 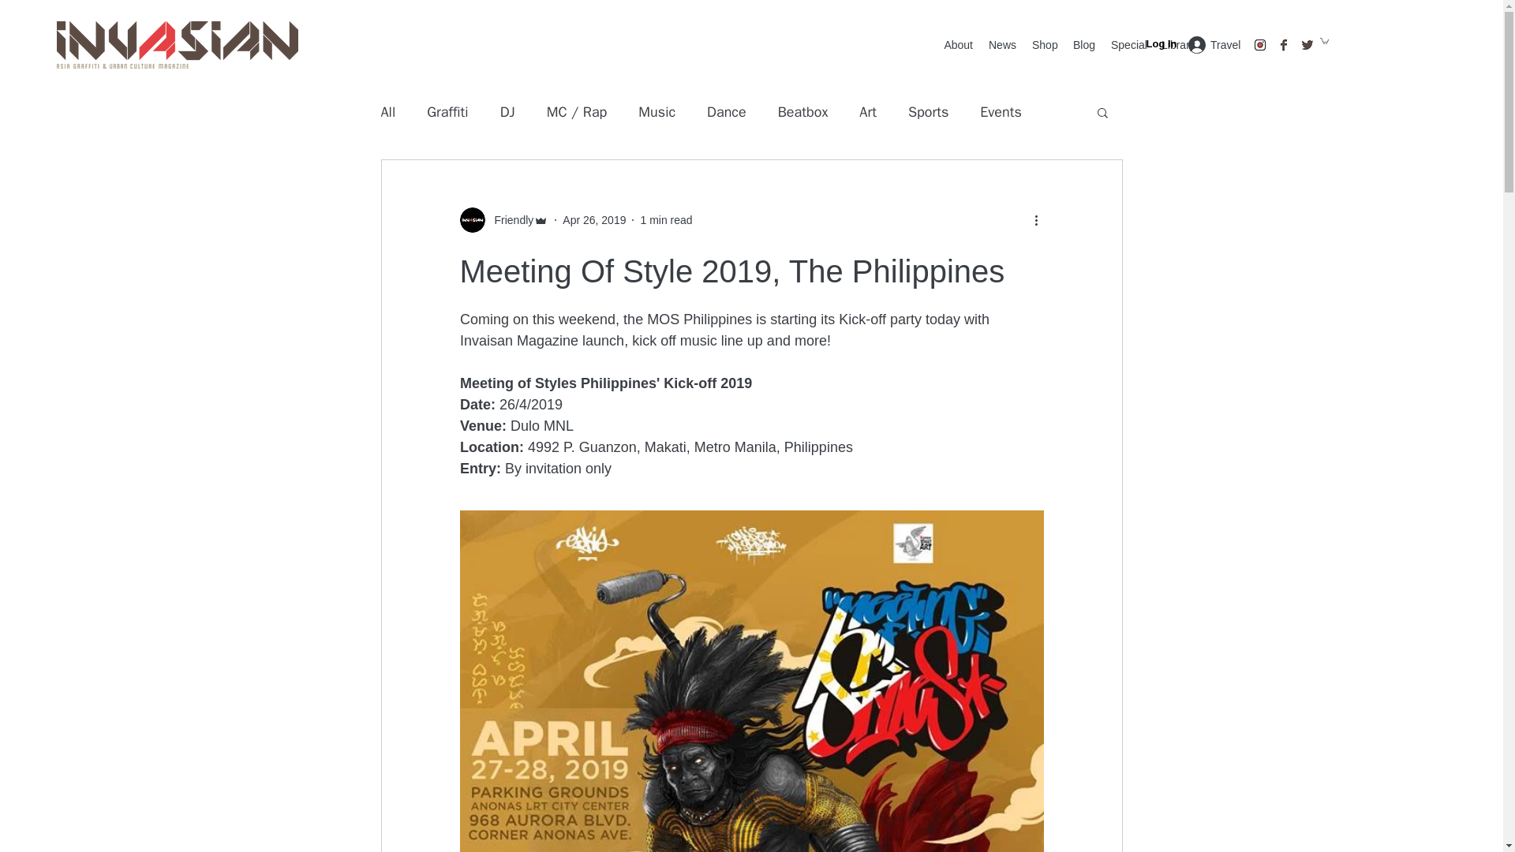 What do you see at coordinates (1001, 112) in the screenshot?
I see `Events` at bounding box center [1001, 112].